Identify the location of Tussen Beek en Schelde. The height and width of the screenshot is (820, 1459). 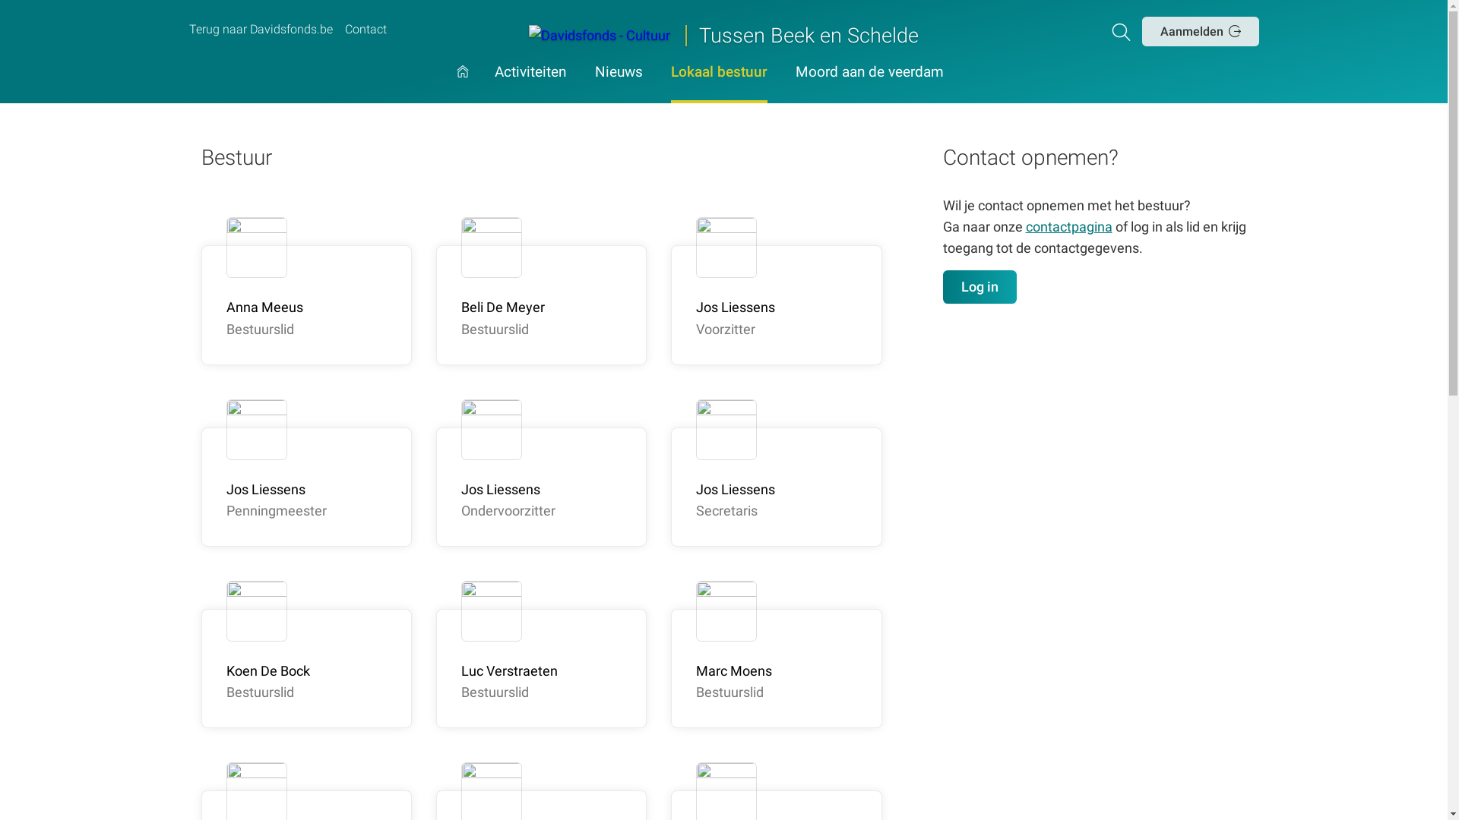
(723, 34).